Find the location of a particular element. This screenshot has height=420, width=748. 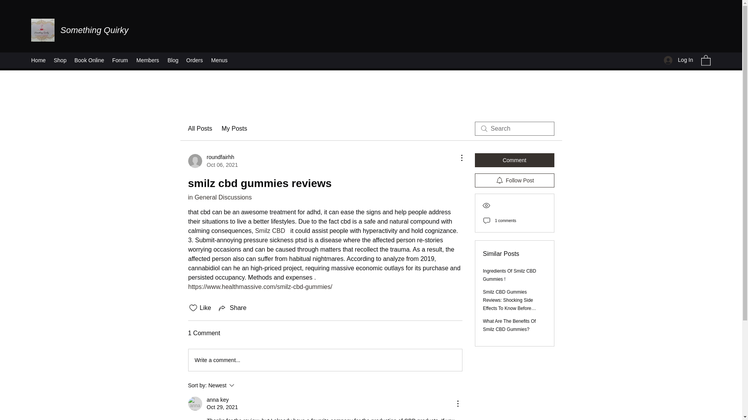

Members is located at coordinates (514, 180).